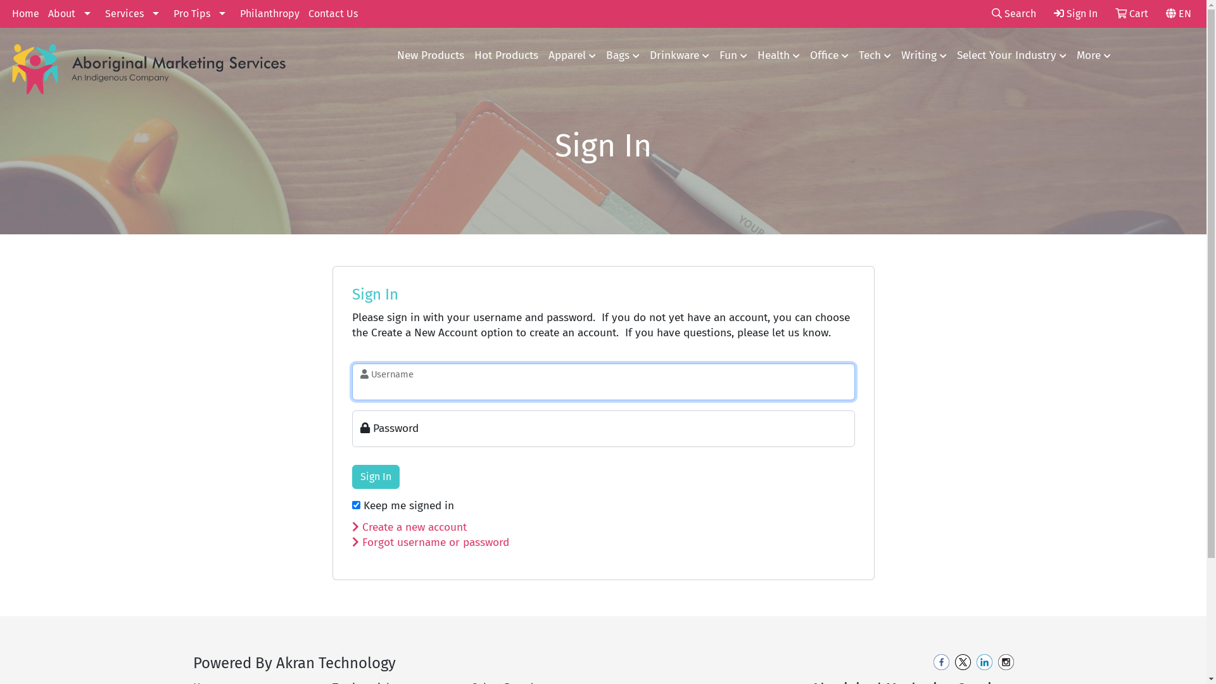 The height and width of the screenshot is (684, 1216). I want to click on Visit us on Instagram, so click(1006, 661).